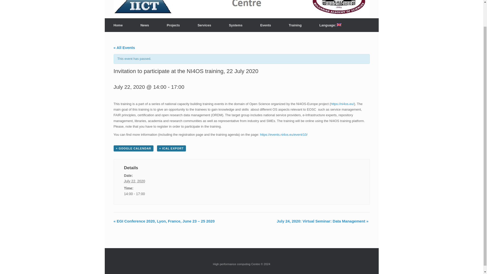 This screenshot has height=274, width=487. Describe the element at coordinates (134, 181) in the screenshot. I see `2020-07-22` at that location.